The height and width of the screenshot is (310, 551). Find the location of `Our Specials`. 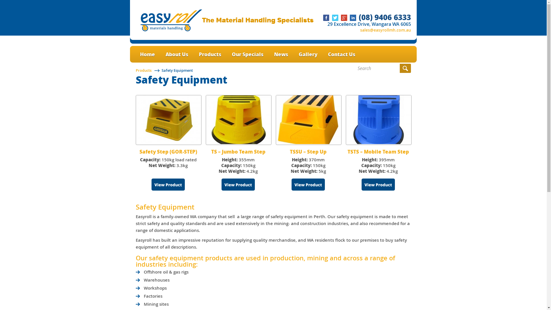

Our Specials is located at coordinates (248, 55).